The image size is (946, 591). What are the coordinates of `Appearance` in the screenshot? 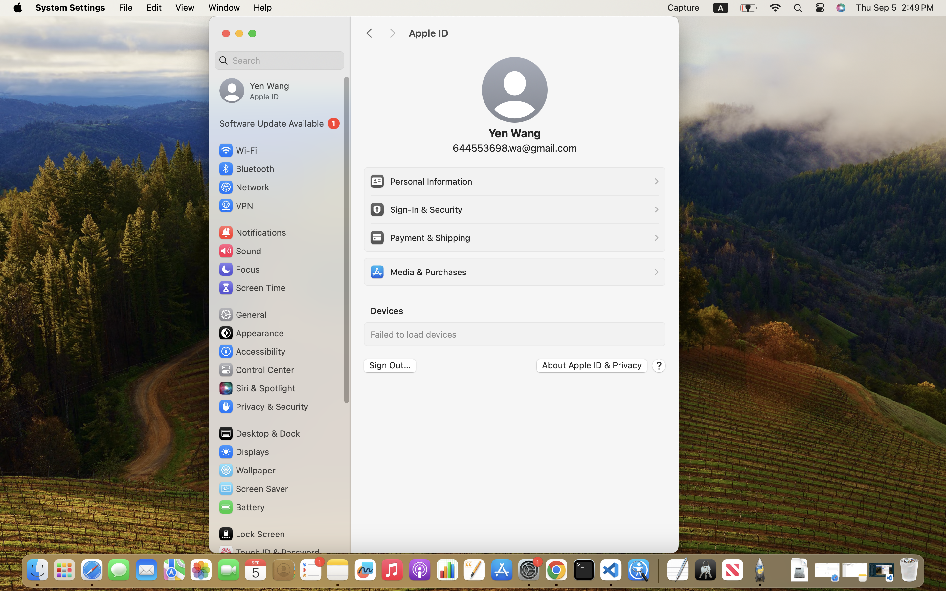 It's located at (251, 333).